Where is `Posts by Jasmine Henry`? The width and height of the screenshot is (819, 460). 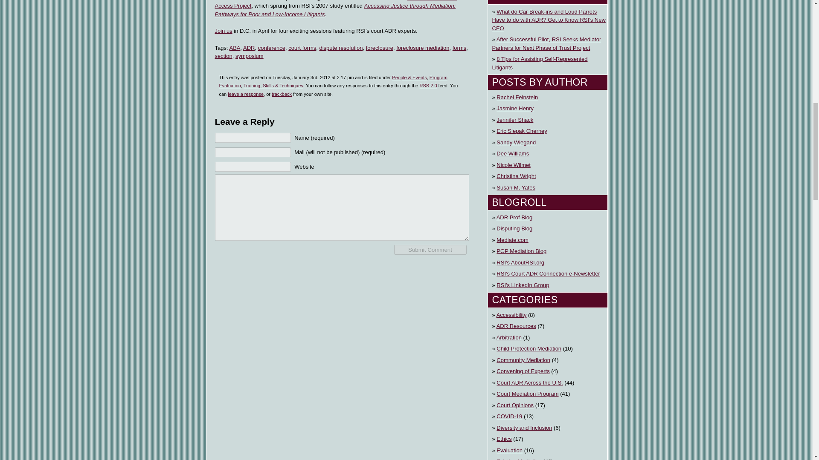
Posts by Jasmine Henry is located at coordinates (515, 108).